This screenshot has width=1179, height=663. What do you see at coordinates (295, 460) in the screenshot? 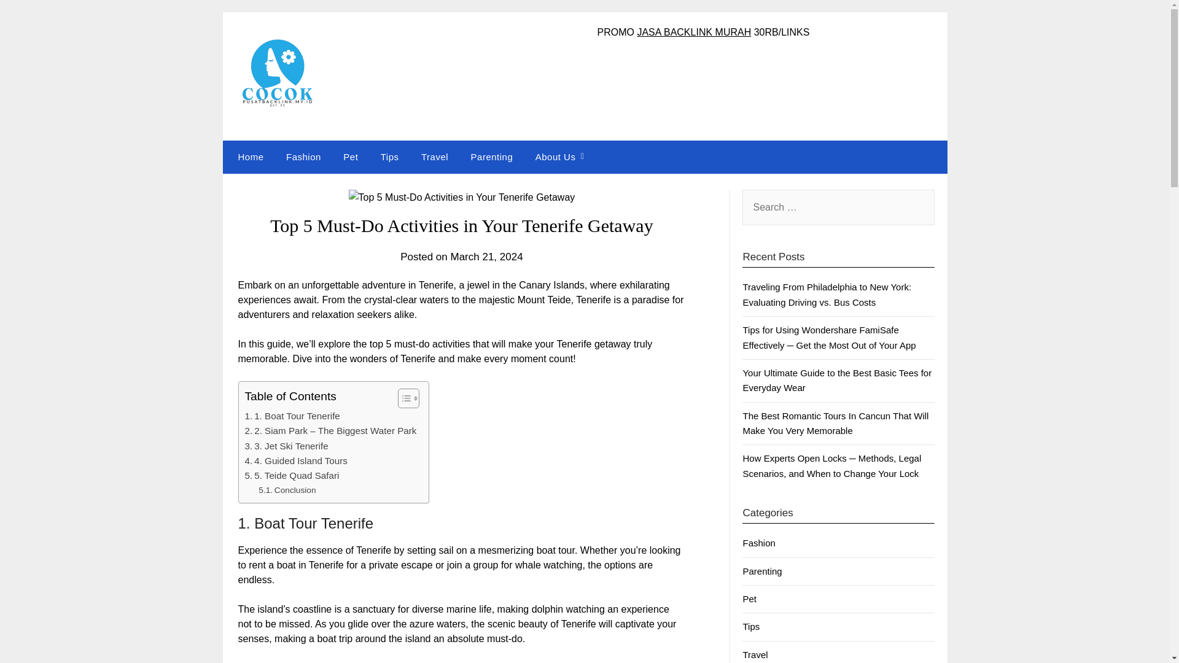
I see `4. Guided Island Tours` at bounding box center [295, 460].